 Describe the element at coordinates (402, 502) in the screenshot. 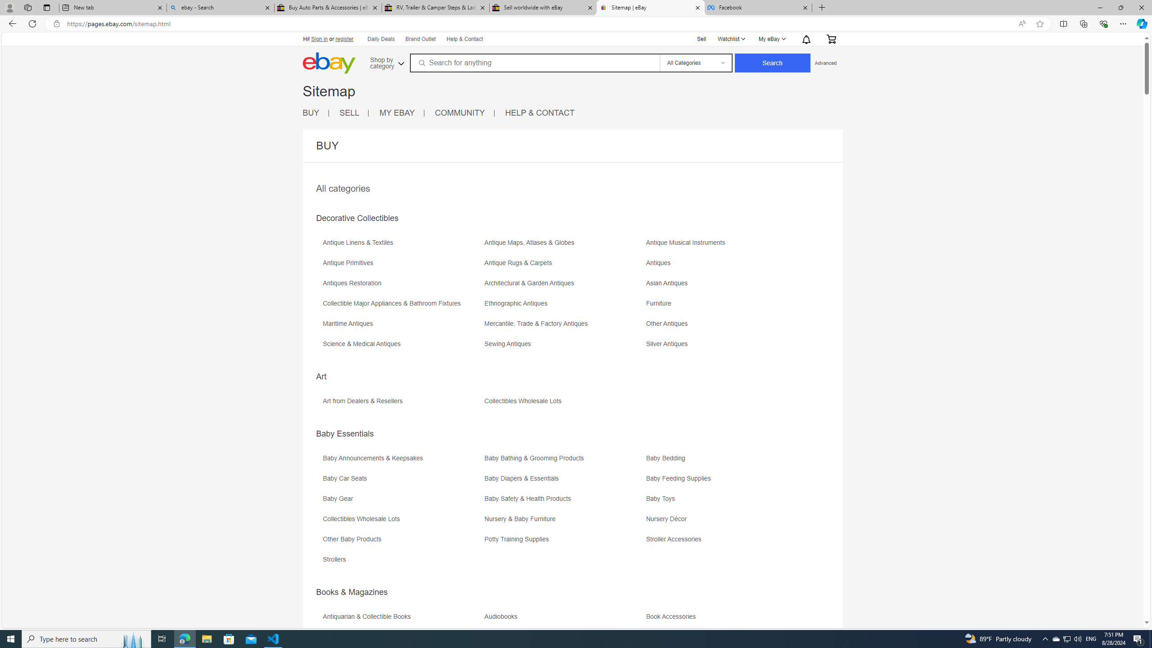

I see `Baby Gear` at that location.